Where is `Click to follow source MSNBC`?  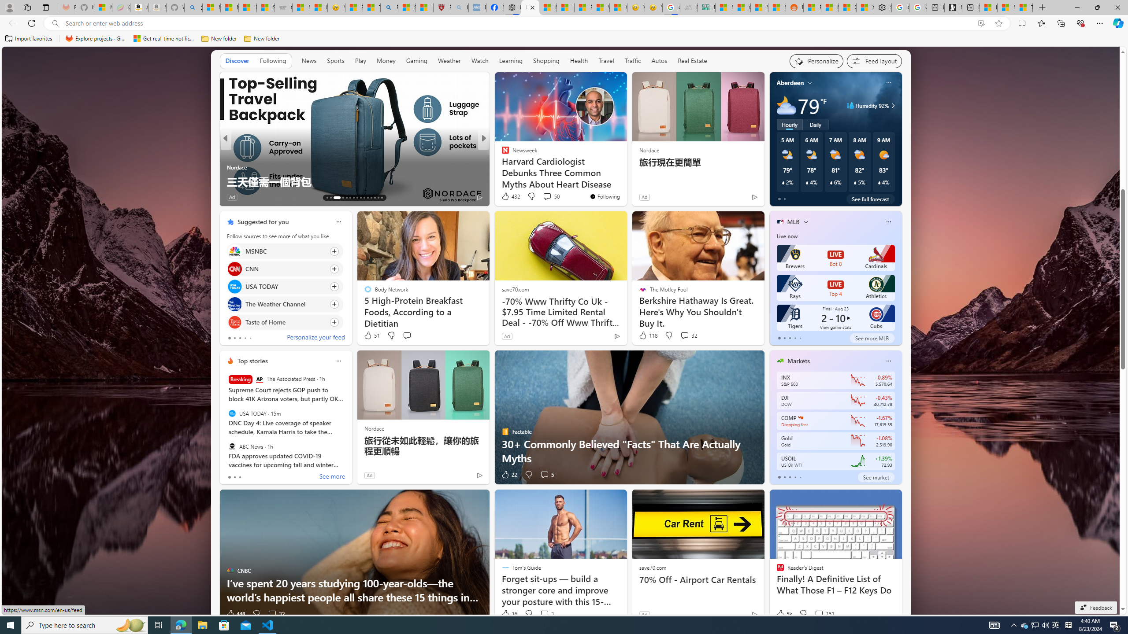 Click to follow source MSNBC is located at coordinates (285, 251).